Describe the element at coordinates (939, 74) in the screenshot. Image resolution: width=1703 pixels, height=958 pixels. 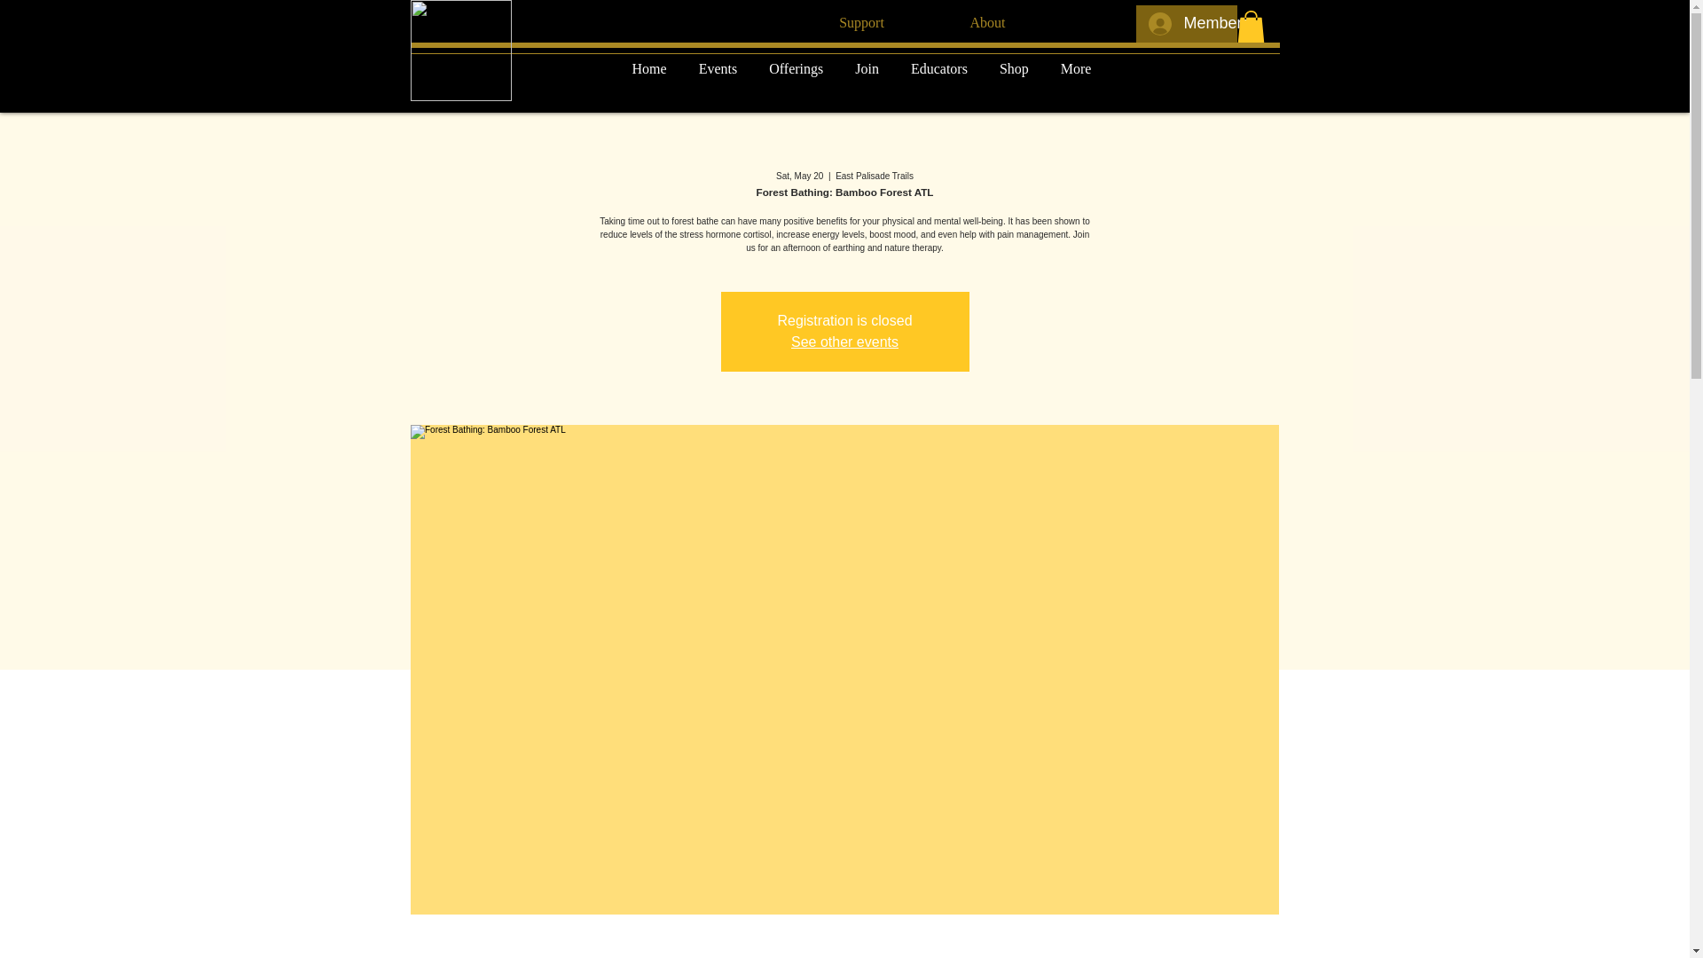
I see `Educators` at that location.